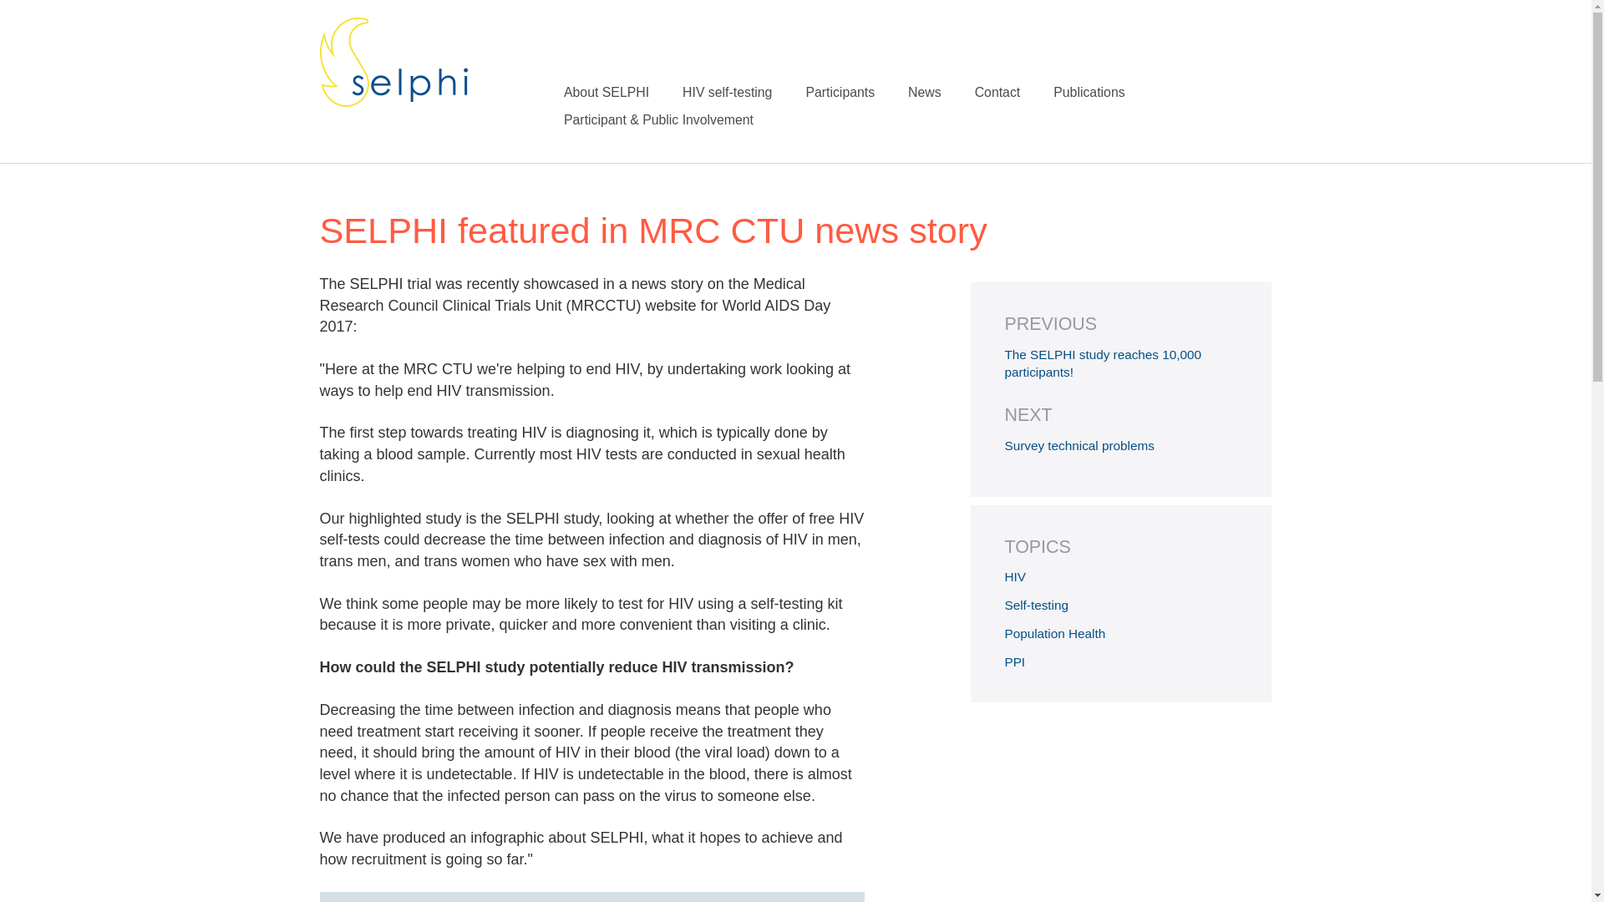 The width and height of the screenshot is (1604, 902). I want to click on News, so click(941, 92).